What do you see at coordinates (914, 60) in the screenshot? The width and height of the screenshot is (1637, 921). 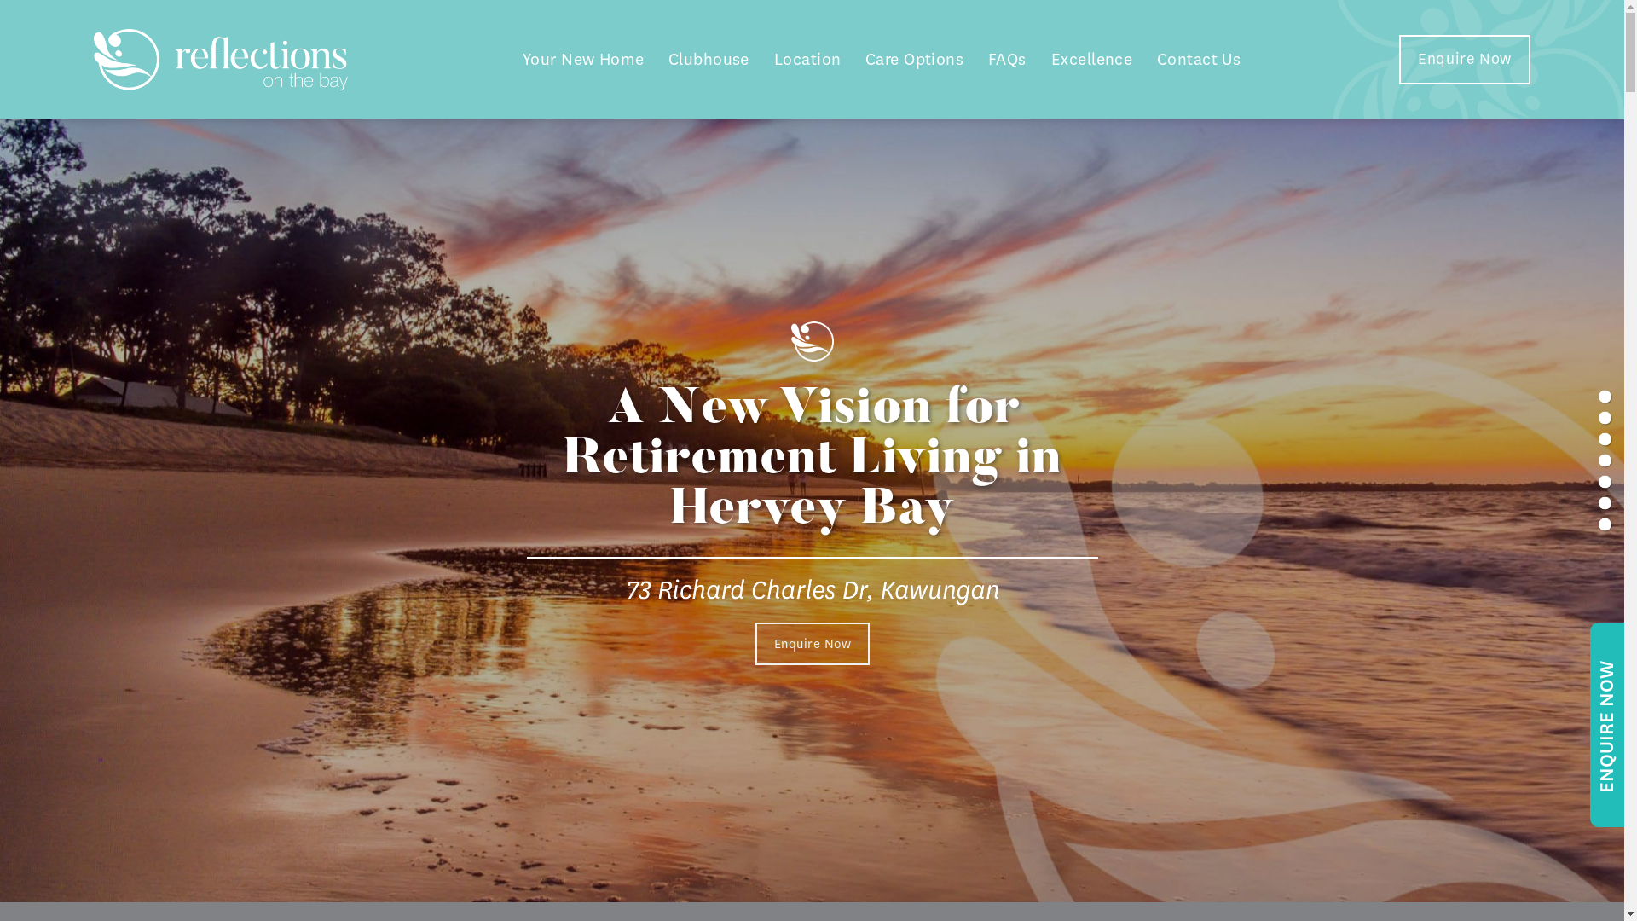 I see `Care Options` at bounding box center [914, 60].